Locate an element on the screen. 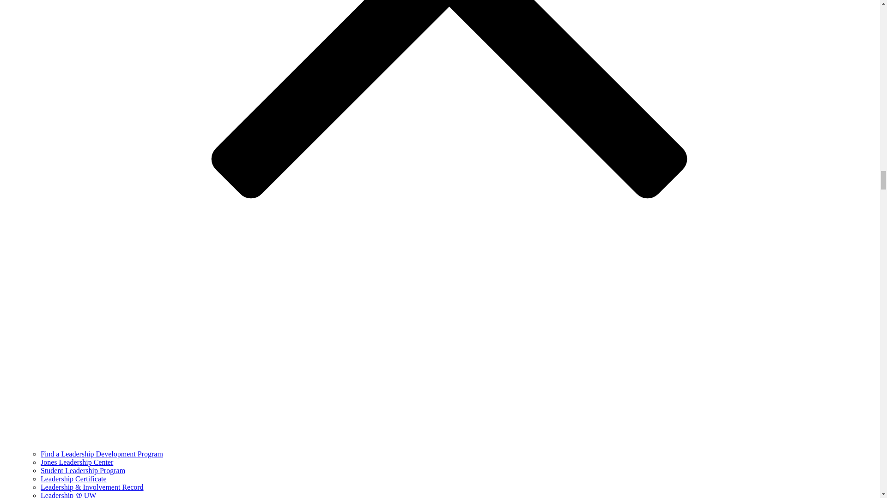 This screenshot has height=498, width=887. Student Leadership Program is located at coordinates (83, 470).